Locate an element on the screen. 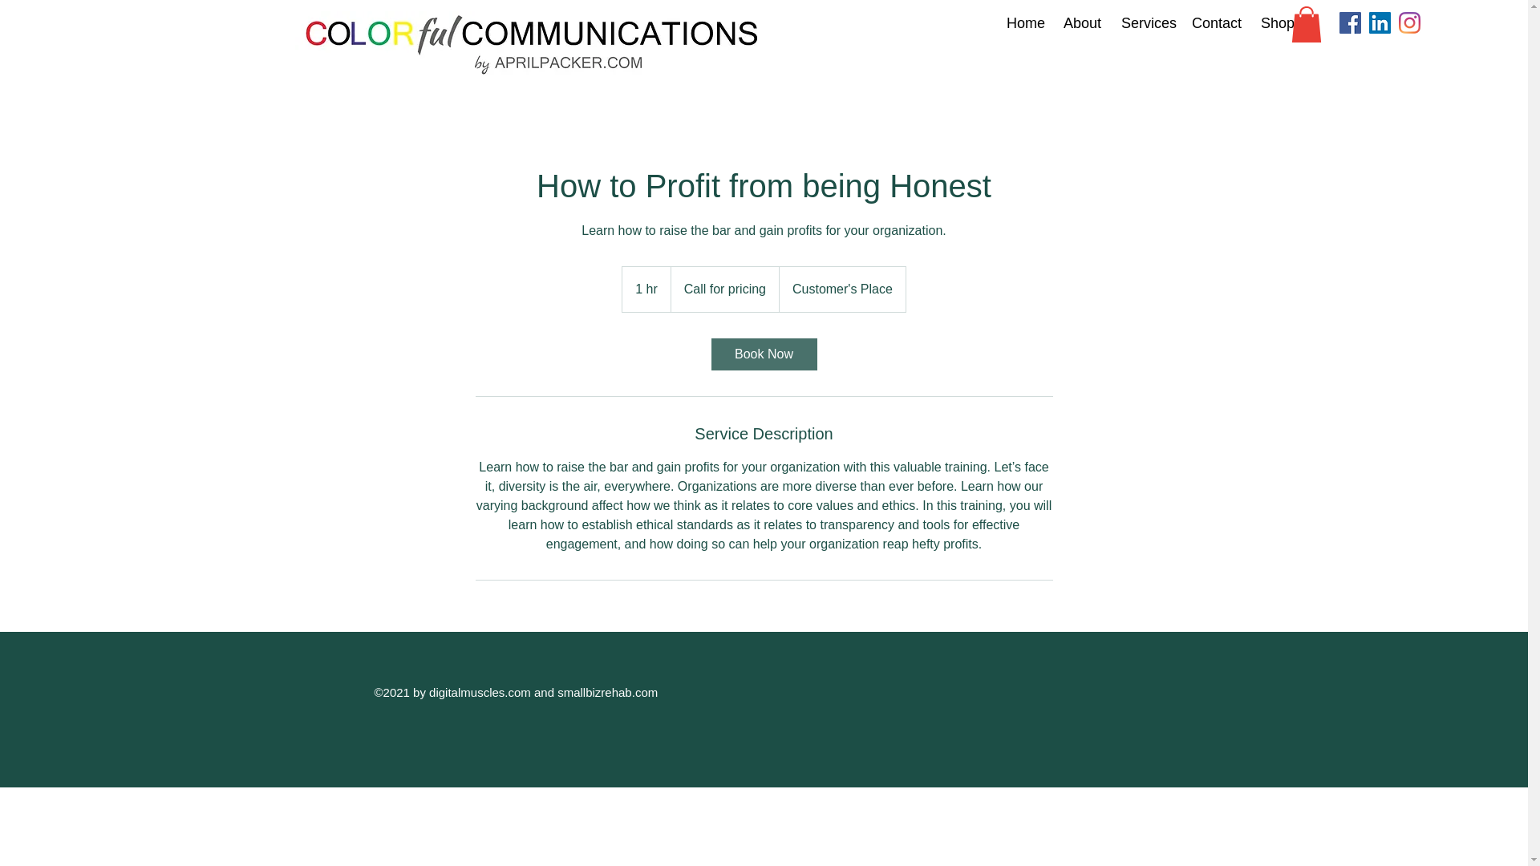  Services is located at coordinates (1144, 23).